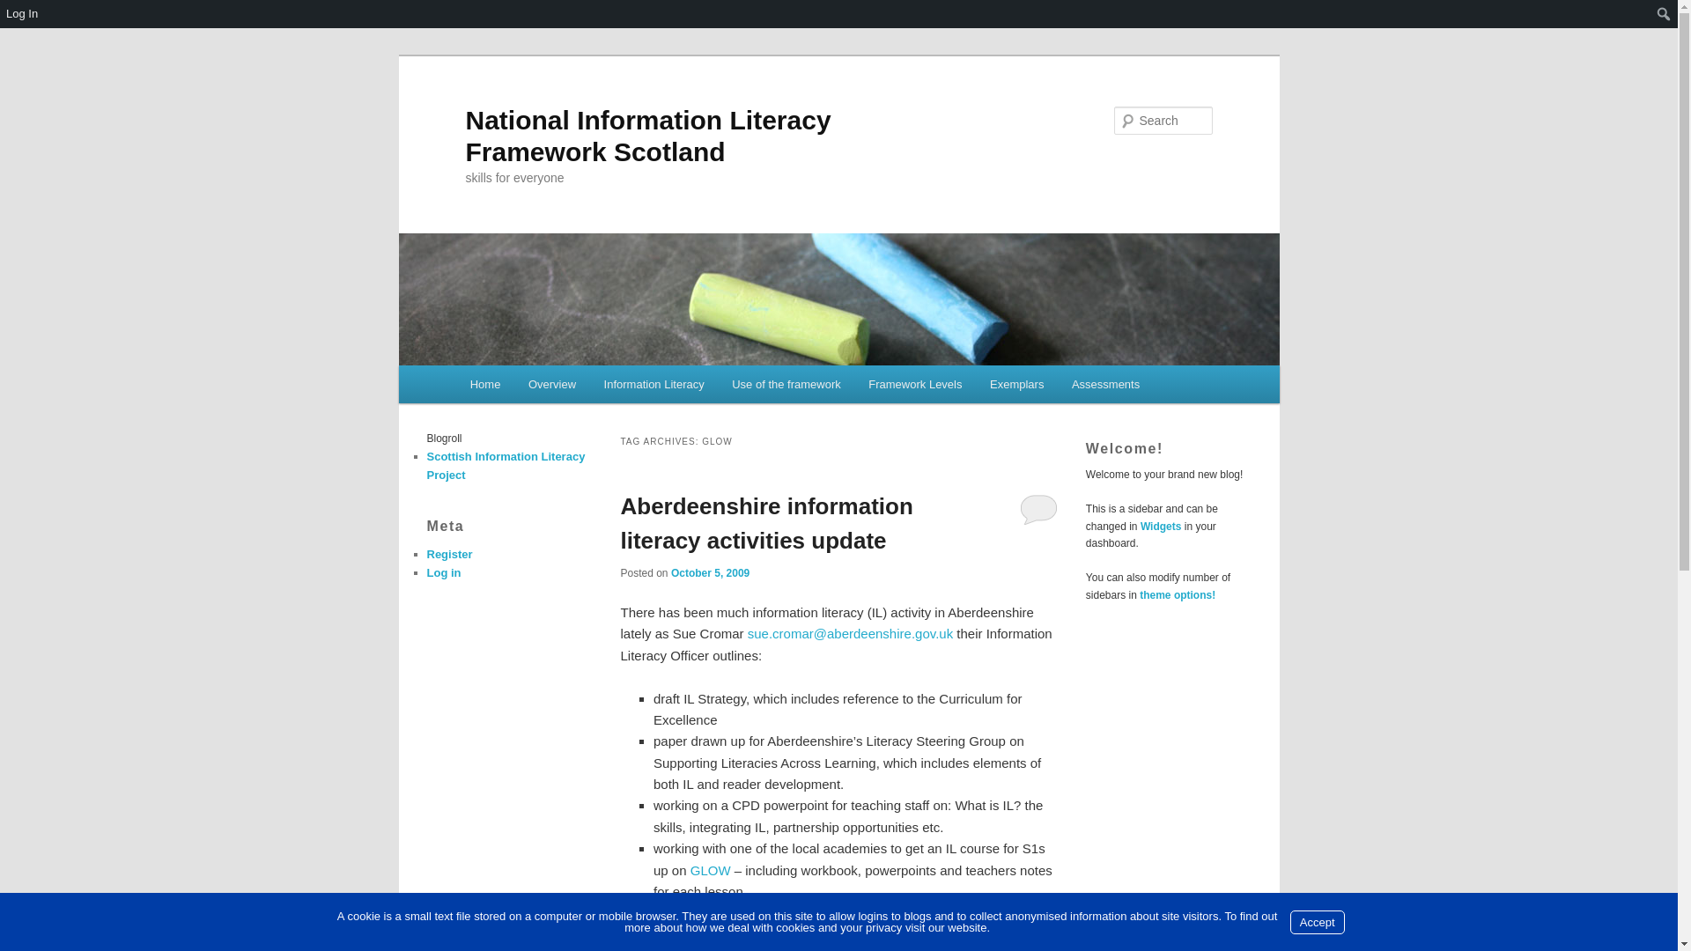 The width and height of the screenshot is (1691, 951). What do you see at coordinates (654, 384) in the screenshot?
I see `Information Literacy` at bounding box center [654, 384].